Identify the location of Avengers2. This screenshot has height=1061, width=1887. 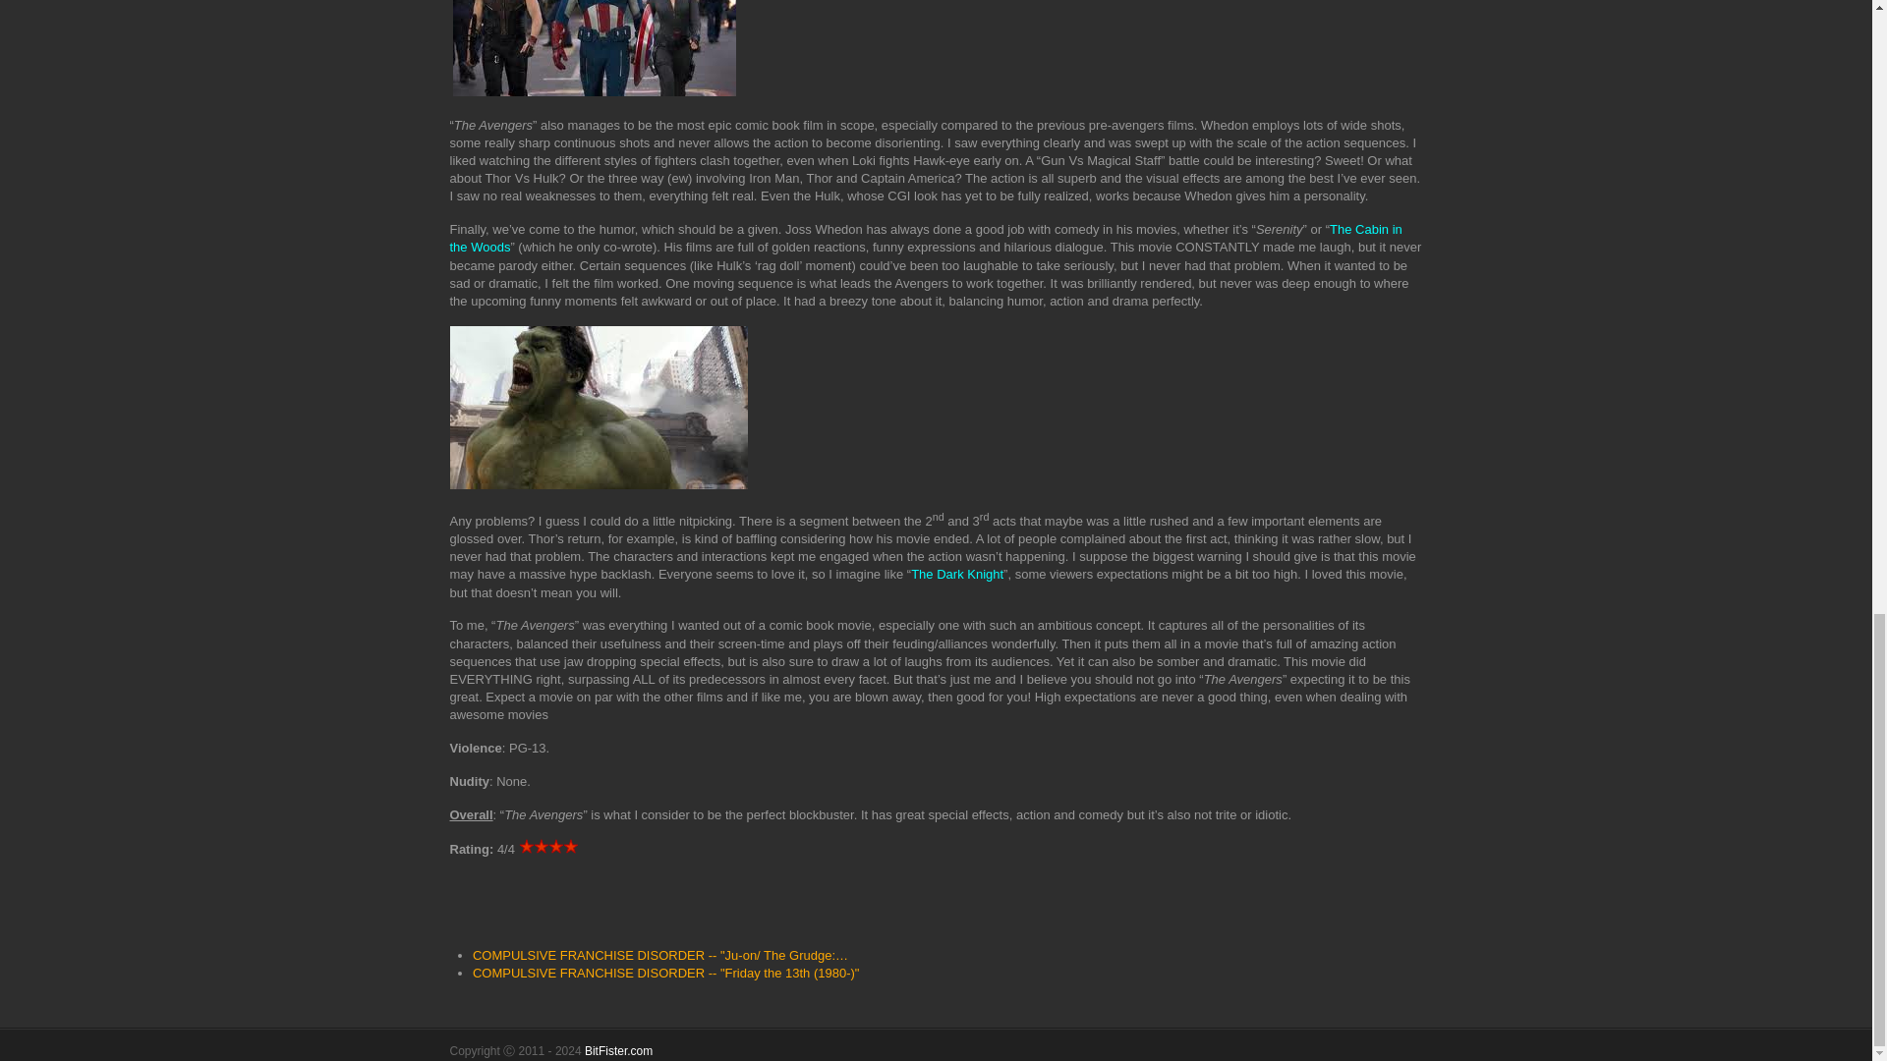
(599, 407).